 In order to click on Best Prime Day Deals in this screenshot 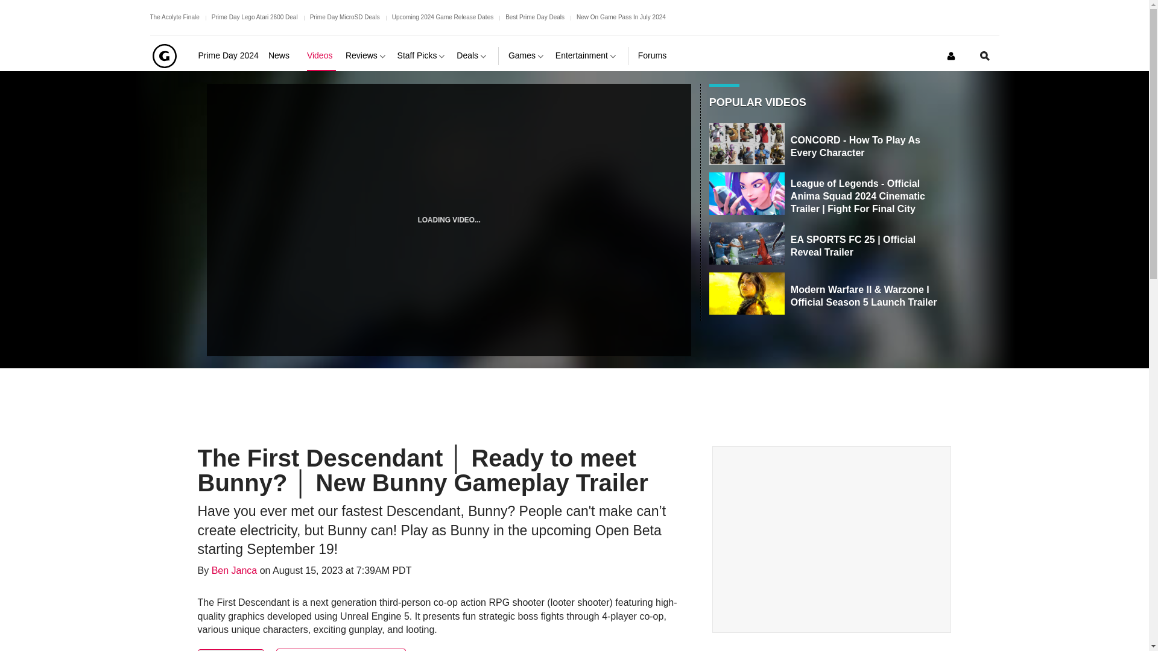, I will do `click(534, 17)`.